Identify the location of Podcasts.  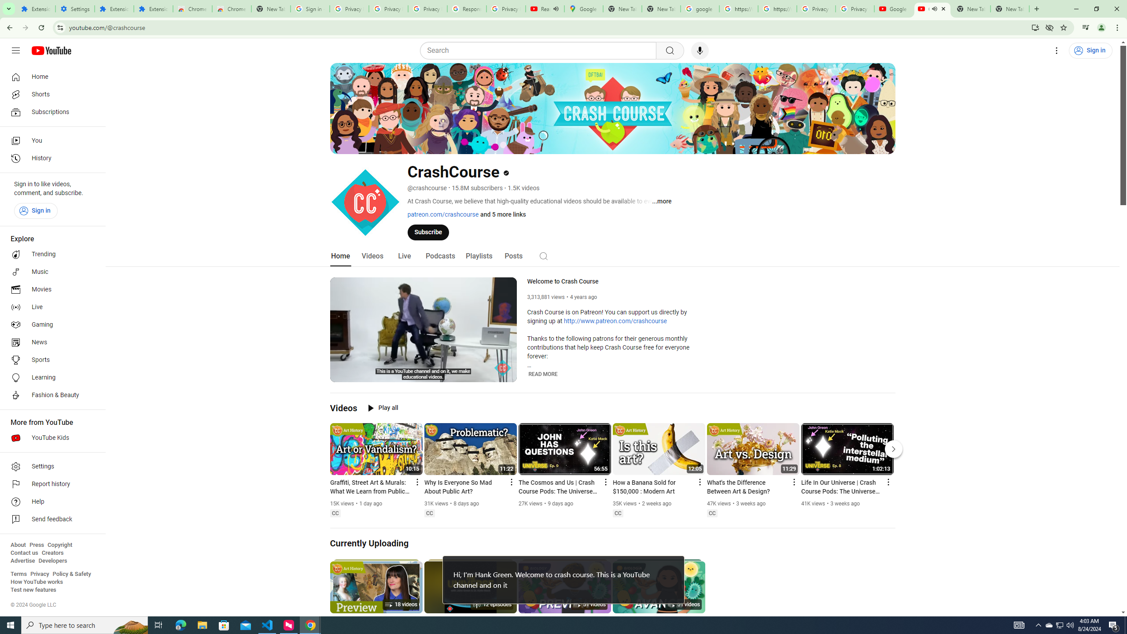
(440, 256).